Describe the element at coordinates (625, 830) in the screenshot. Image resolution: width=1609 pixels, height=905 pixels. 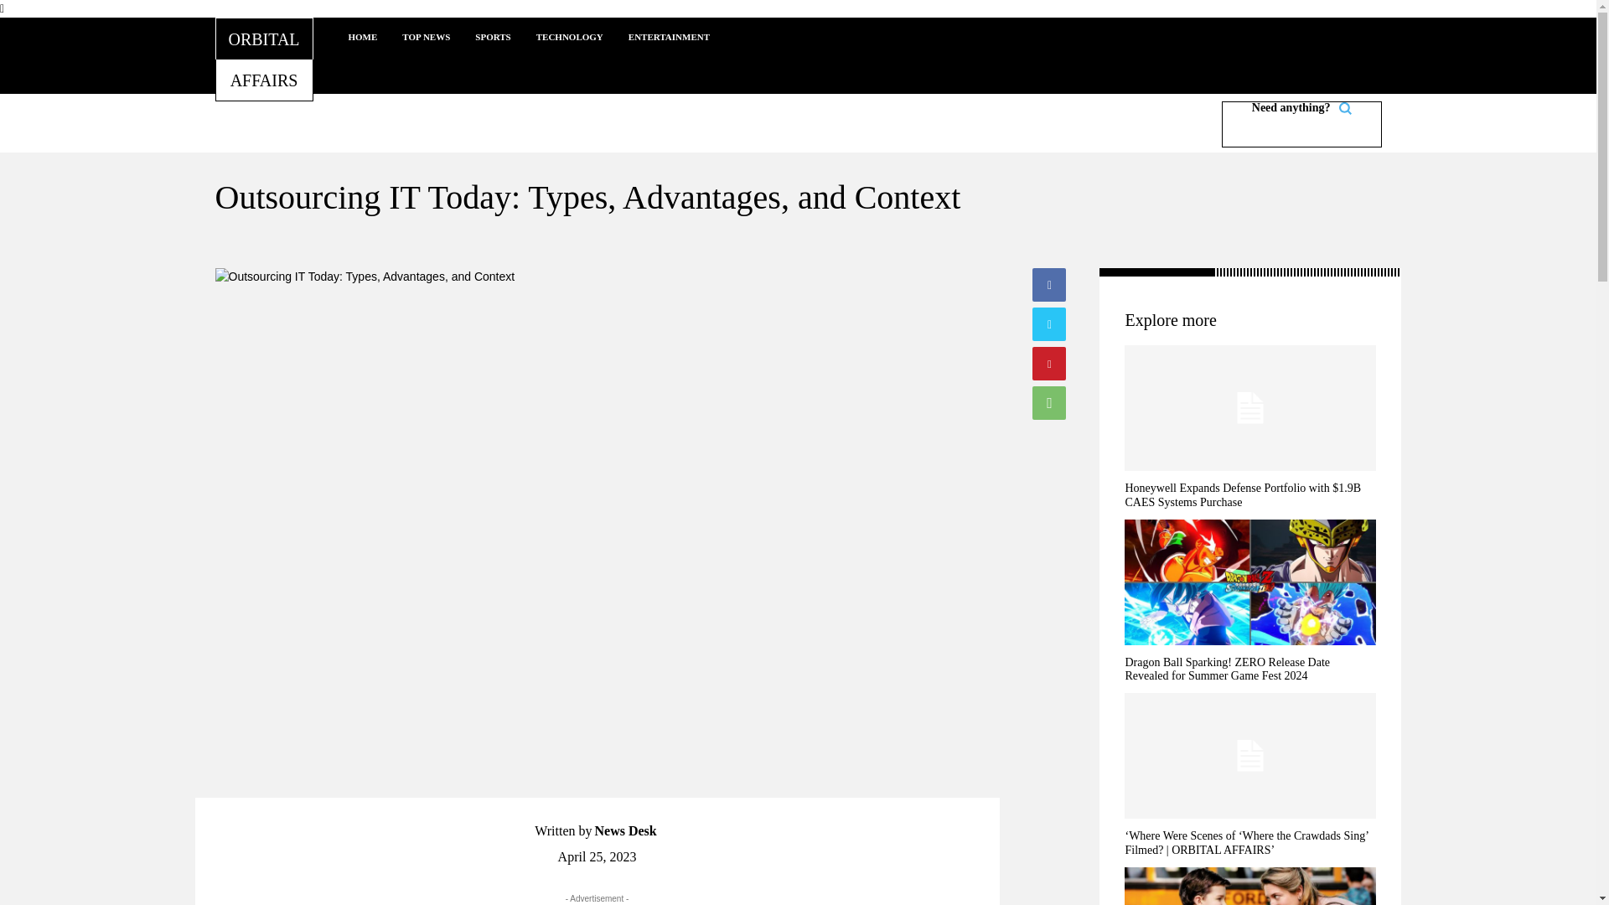
I see `Need anything?` at that location.